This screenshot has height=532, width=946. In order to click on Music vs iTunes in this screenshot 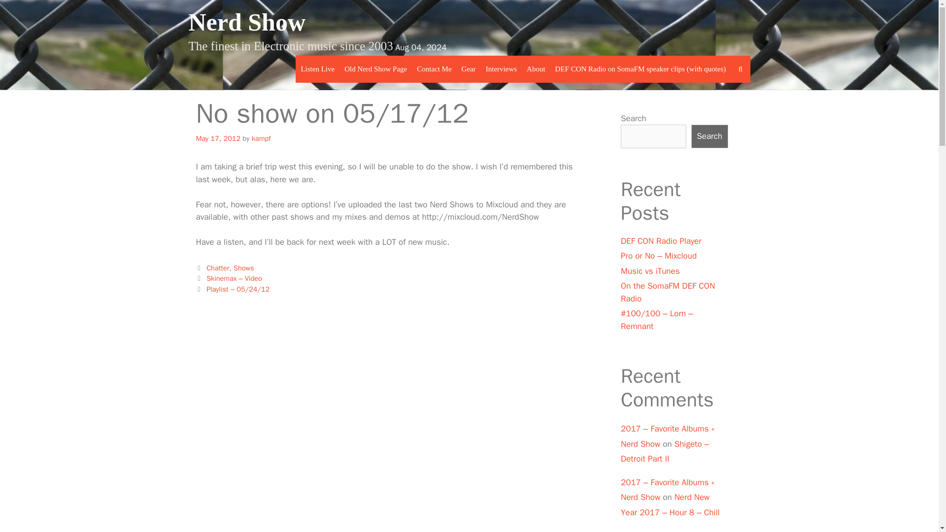, I will do `click(650, 271)`.